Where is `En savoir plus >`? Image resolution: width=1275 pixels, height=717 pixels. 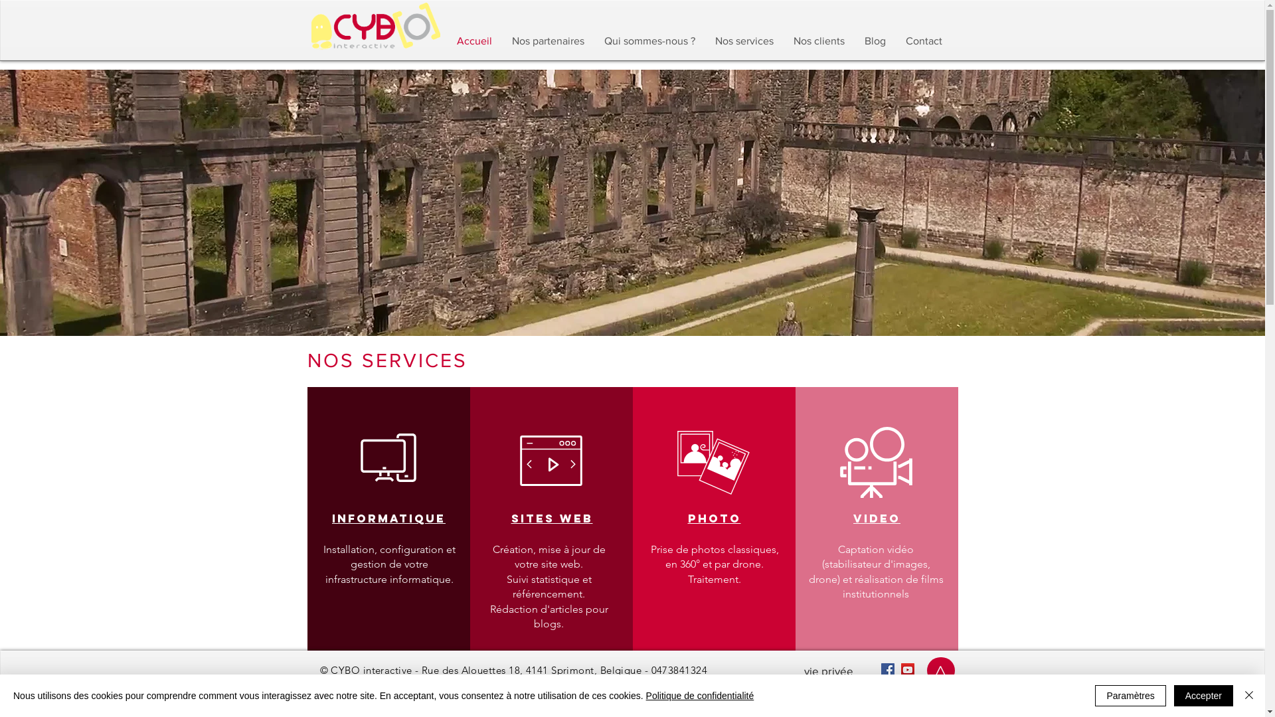
En savoir plus > is located at coordinates (388, 667).